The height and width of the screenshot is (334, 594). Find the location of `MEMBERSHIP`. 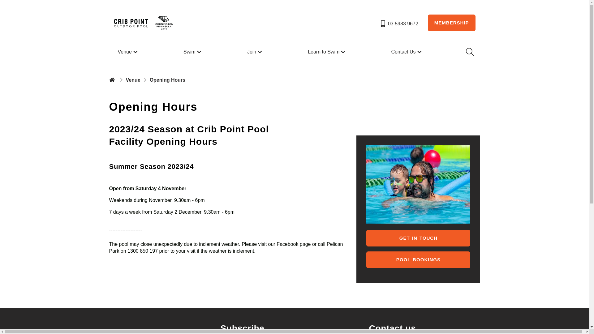

MEMBERSHIP is located at coordinates (452, 23).